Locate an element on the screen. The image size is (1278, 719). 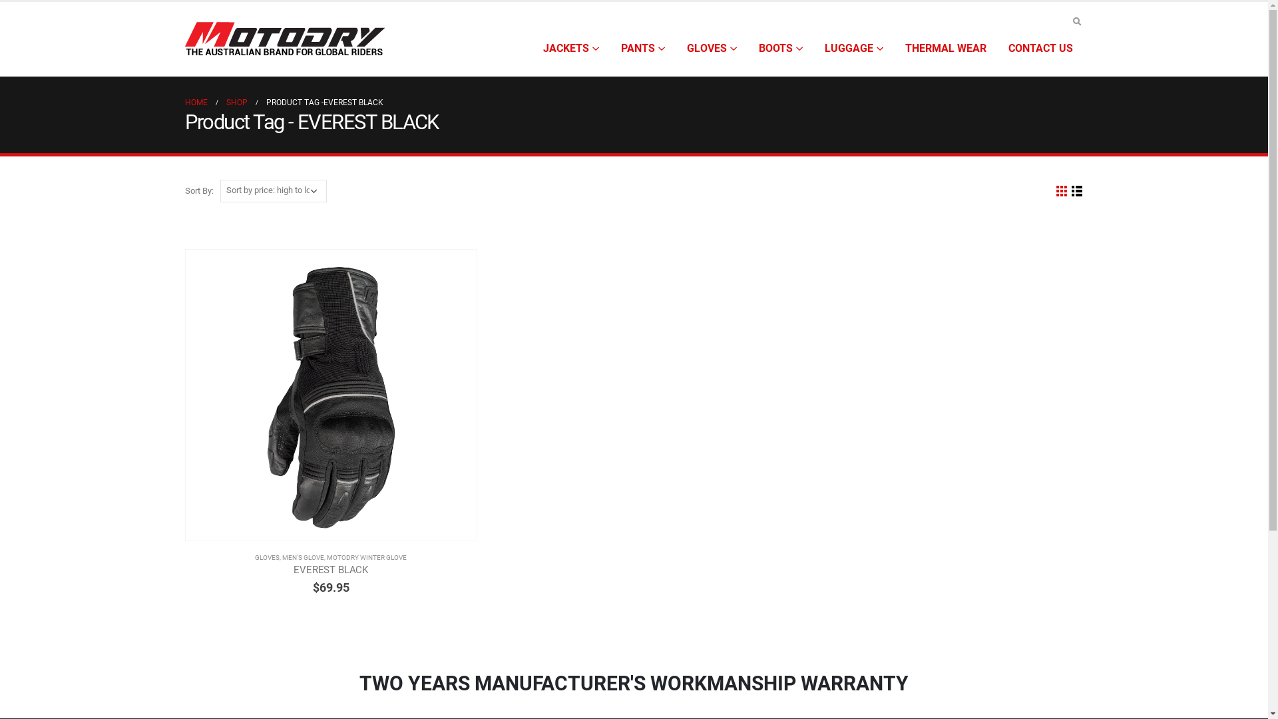
EVEREST BLACK is located at coordinates (331, 570).